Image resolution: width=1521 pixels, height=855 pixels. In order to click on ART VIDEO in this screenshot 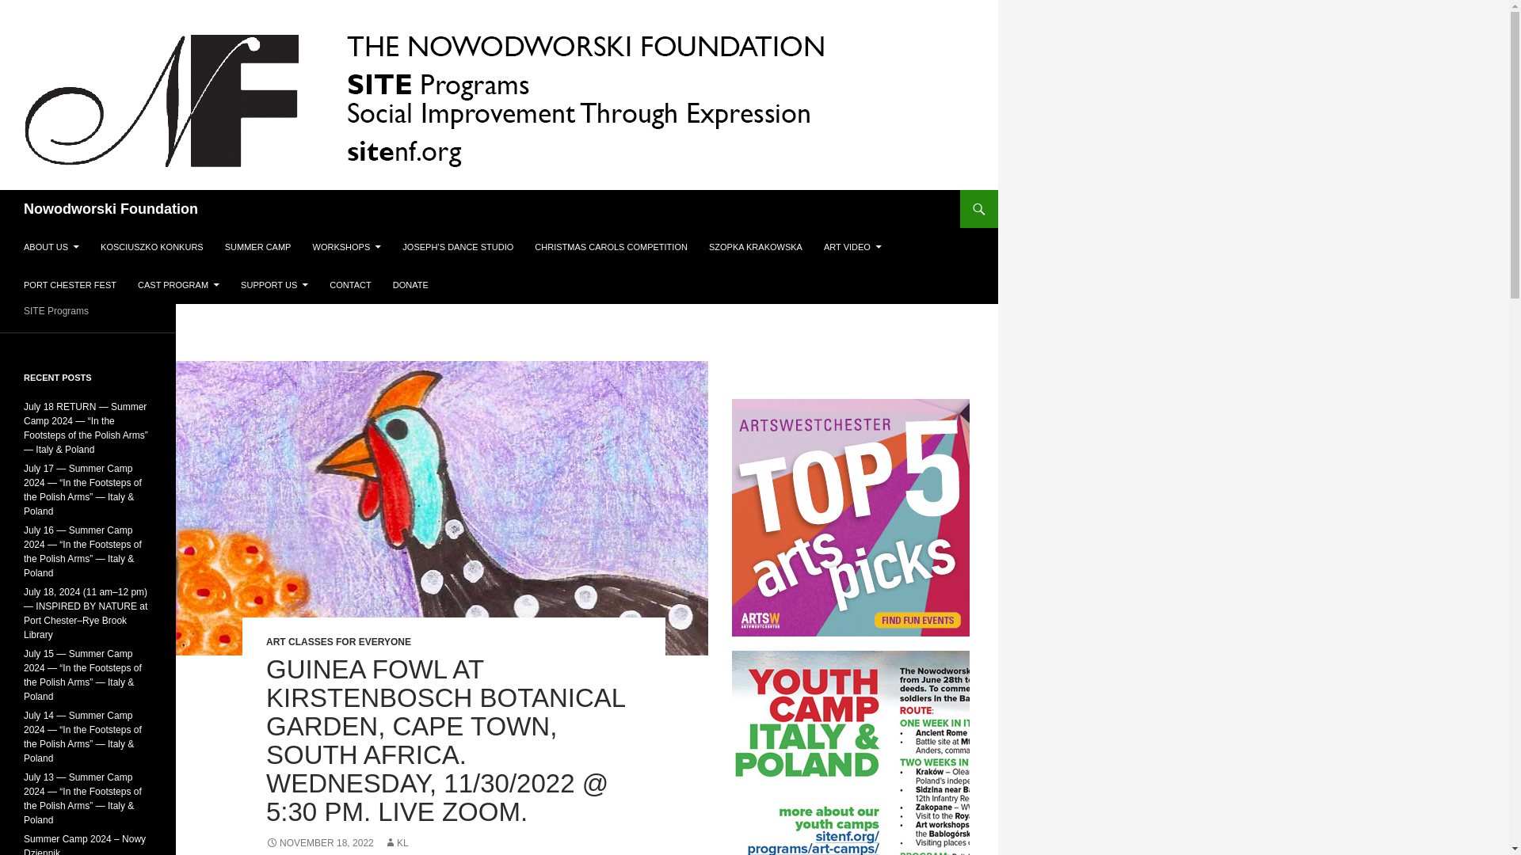, I will do `click(852, 247)`.